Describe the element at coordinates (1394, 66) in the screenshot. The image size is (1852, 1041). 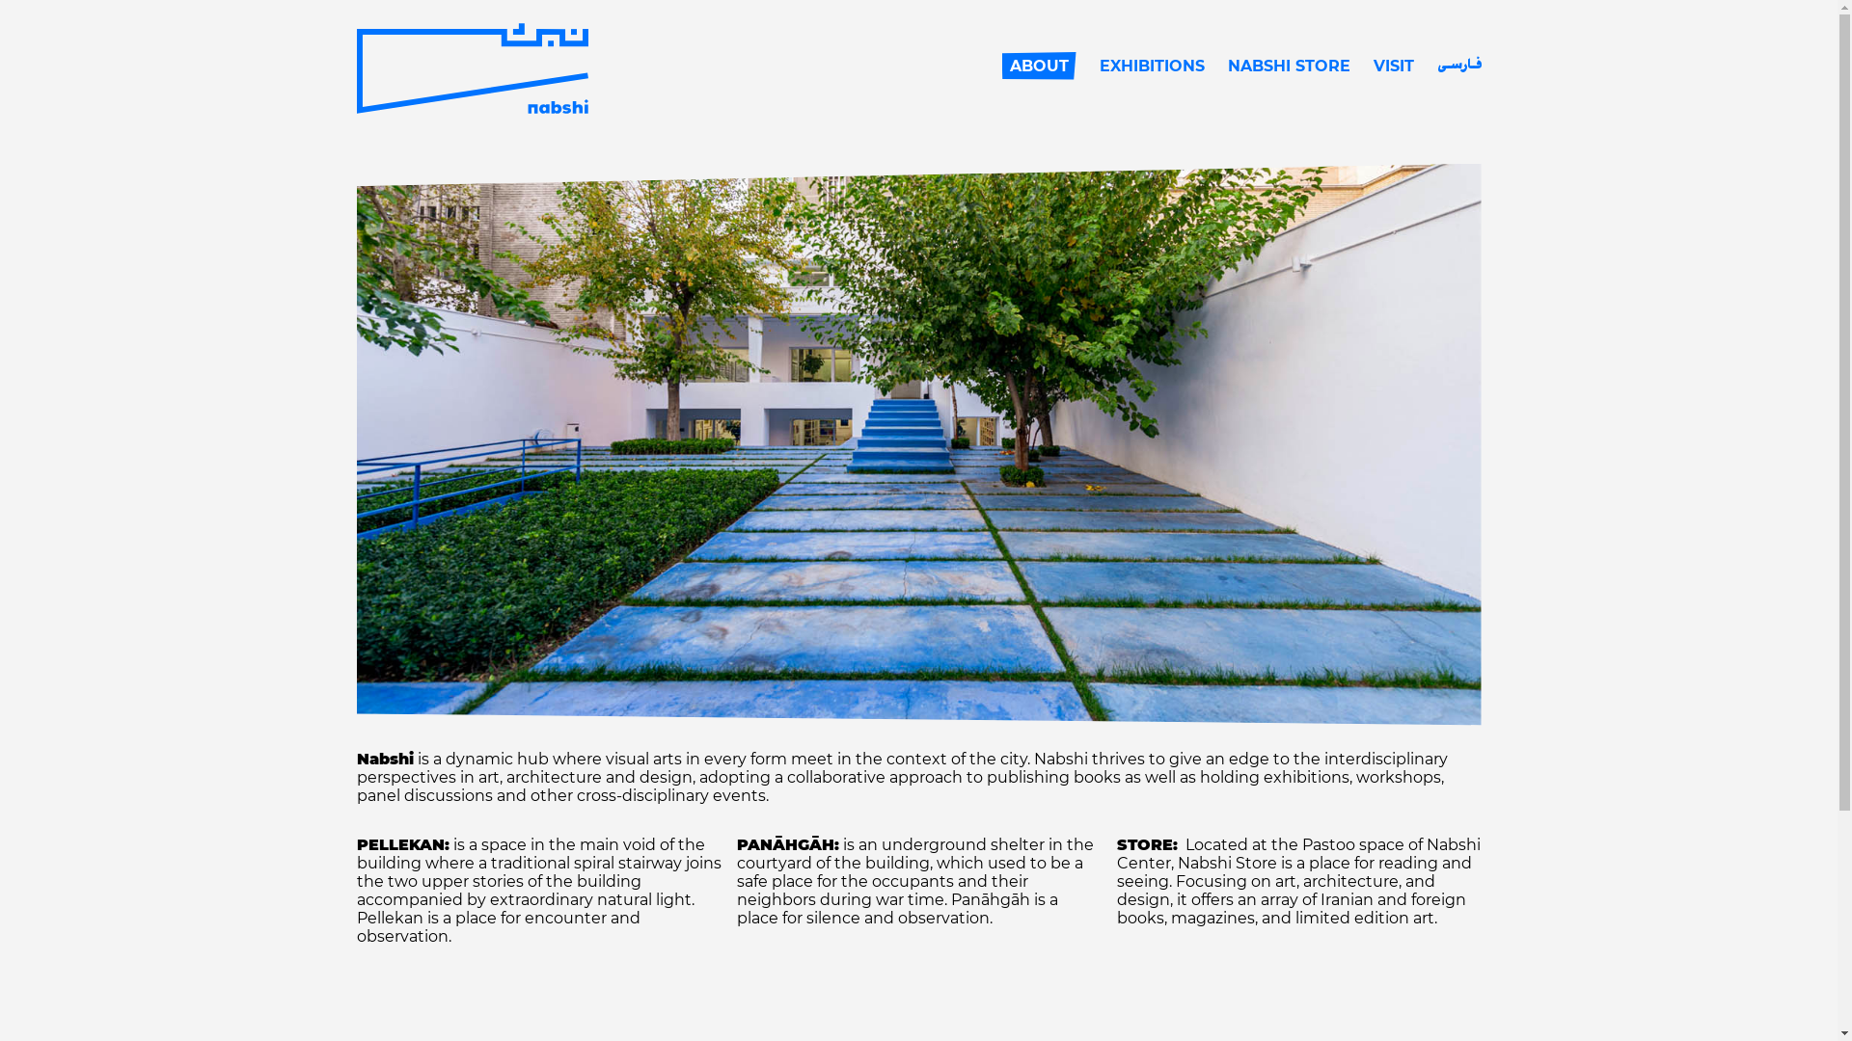
I see `VISIT` at that location.